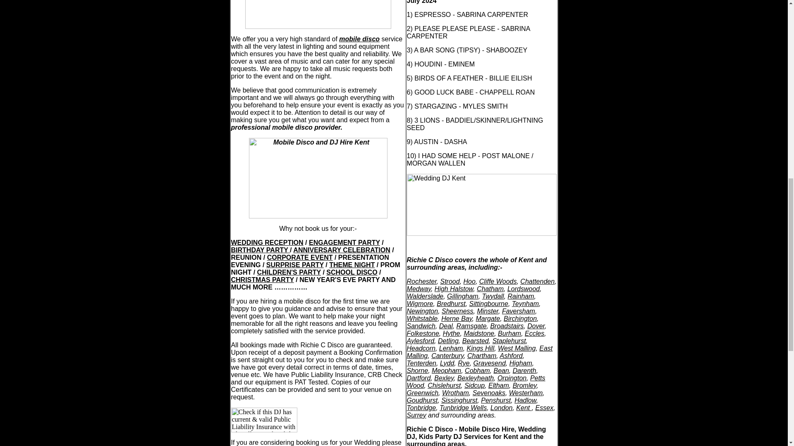 This screenshot has width=794, height=446. I want to click on Lordswood, so click(524, 289).